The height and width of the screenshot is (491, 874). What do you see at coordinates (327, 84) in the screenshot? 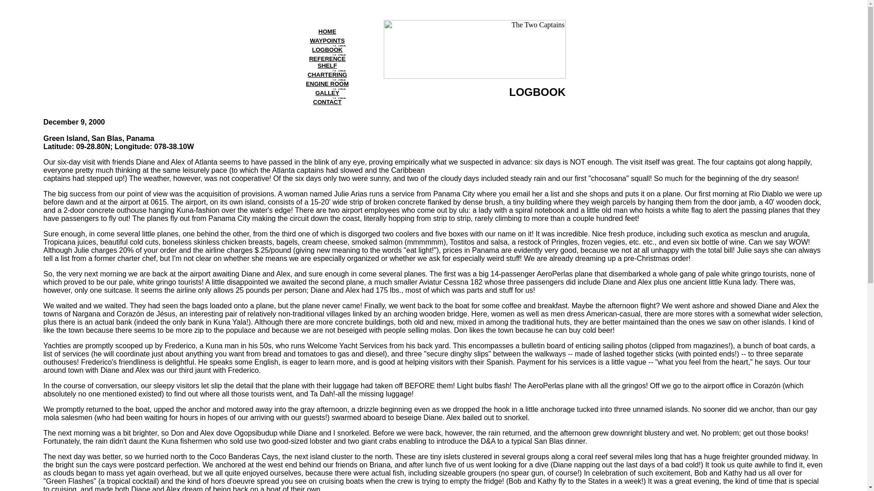
I see `ENGINE ROOM` at bounding box center [327, 84].